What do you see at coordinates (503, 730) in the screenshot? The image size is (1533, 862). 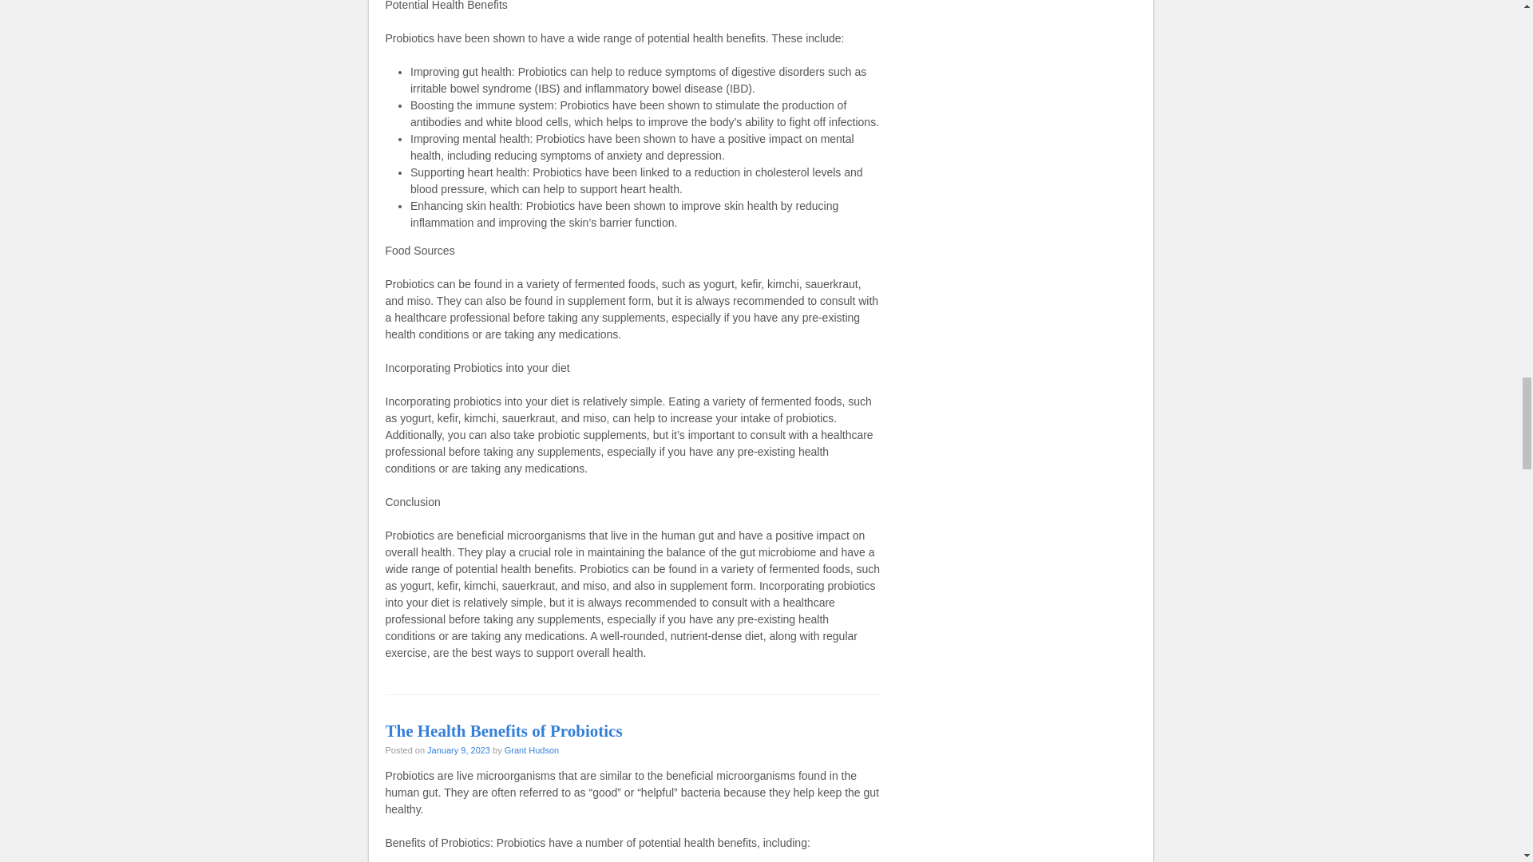 I see `Permalink to The Health Benefits of Probiotics` at bounding box center [503, 730].